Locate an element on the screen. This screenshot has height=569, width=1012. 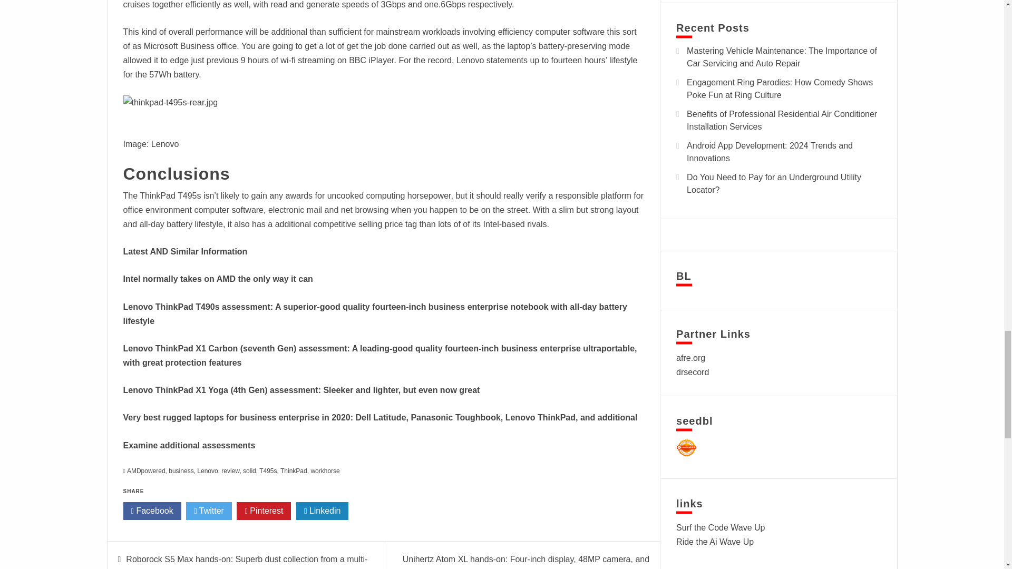
Facebook is located at coordinates (152, 511).